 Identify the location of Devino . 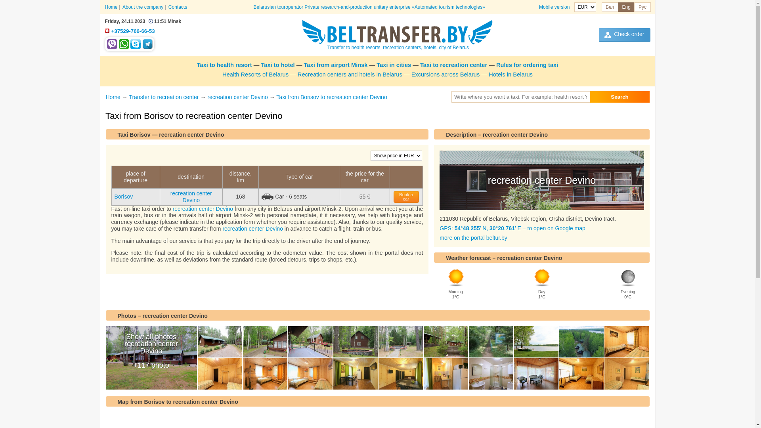
(265, 374).